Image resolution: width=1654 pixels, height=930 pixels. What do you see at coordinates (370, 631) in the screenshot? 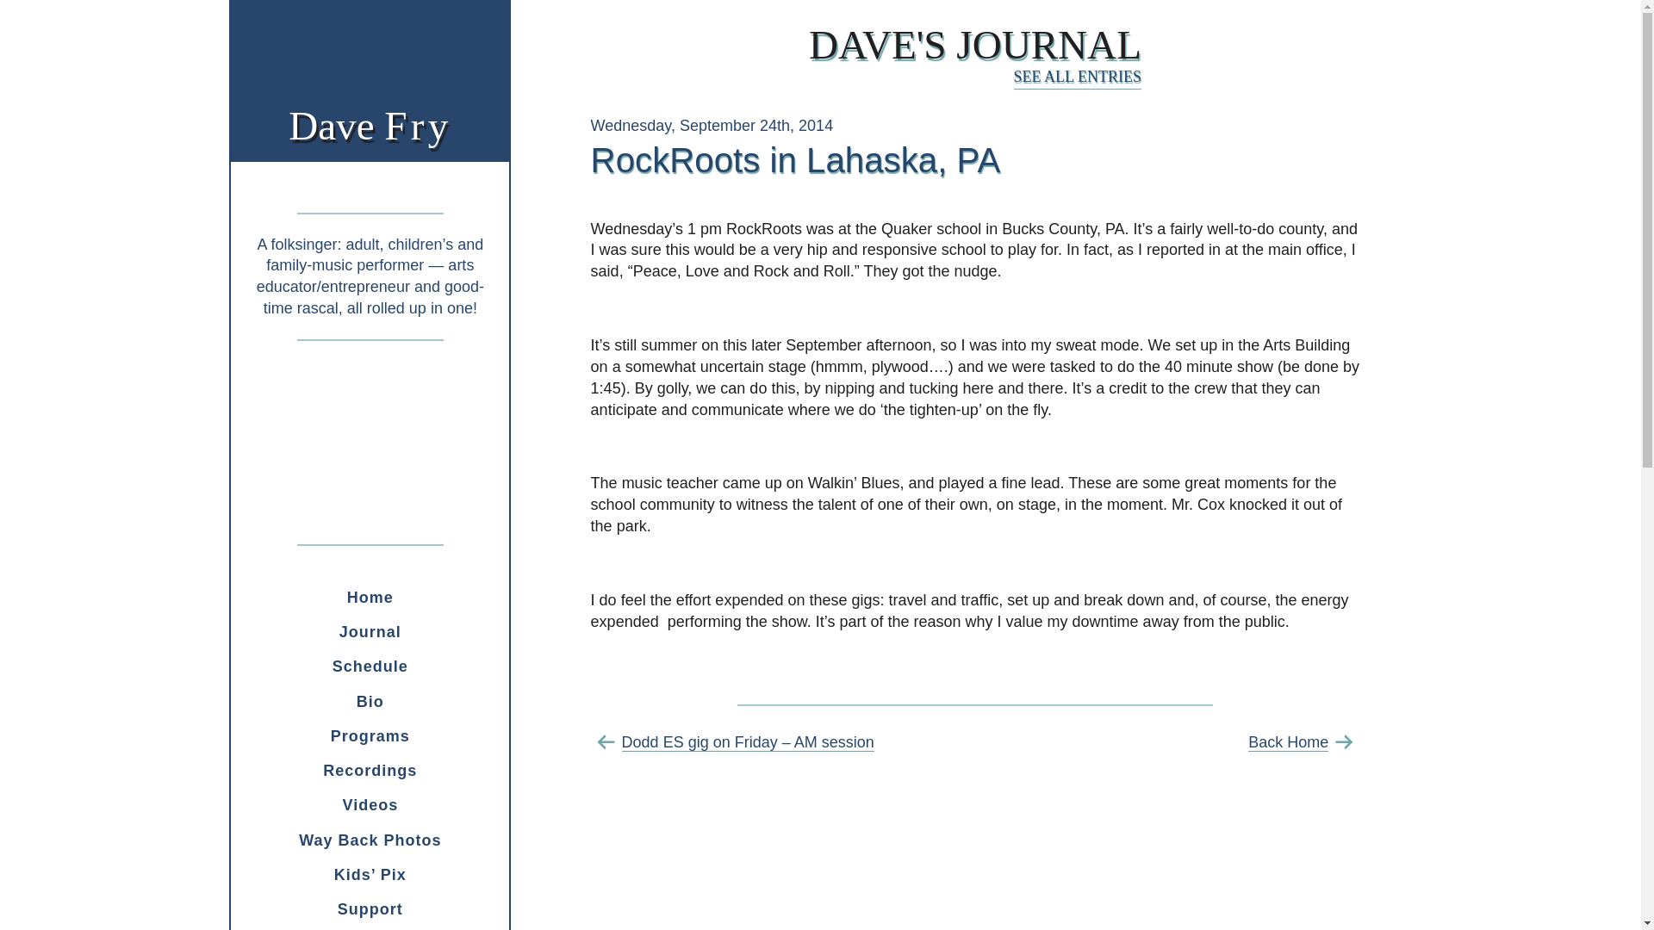
I see `Videos` at bounding box center [370, 631].